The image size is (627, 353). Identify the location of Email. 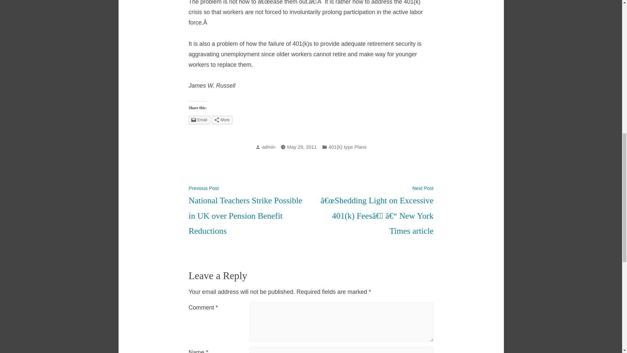
(199, 120).